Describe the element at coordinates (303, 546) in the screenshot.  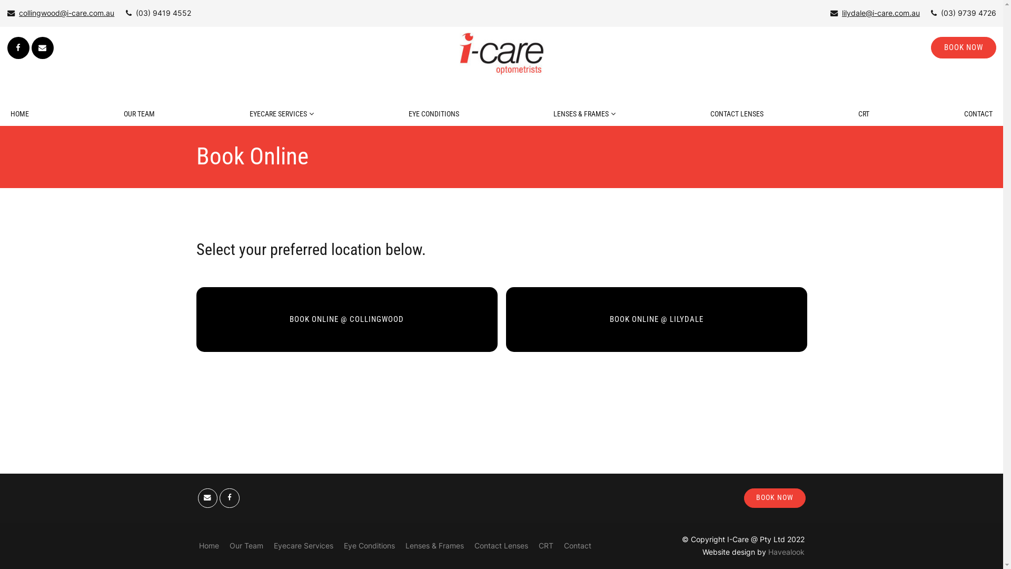
I see `Eyecare Services` at that location.